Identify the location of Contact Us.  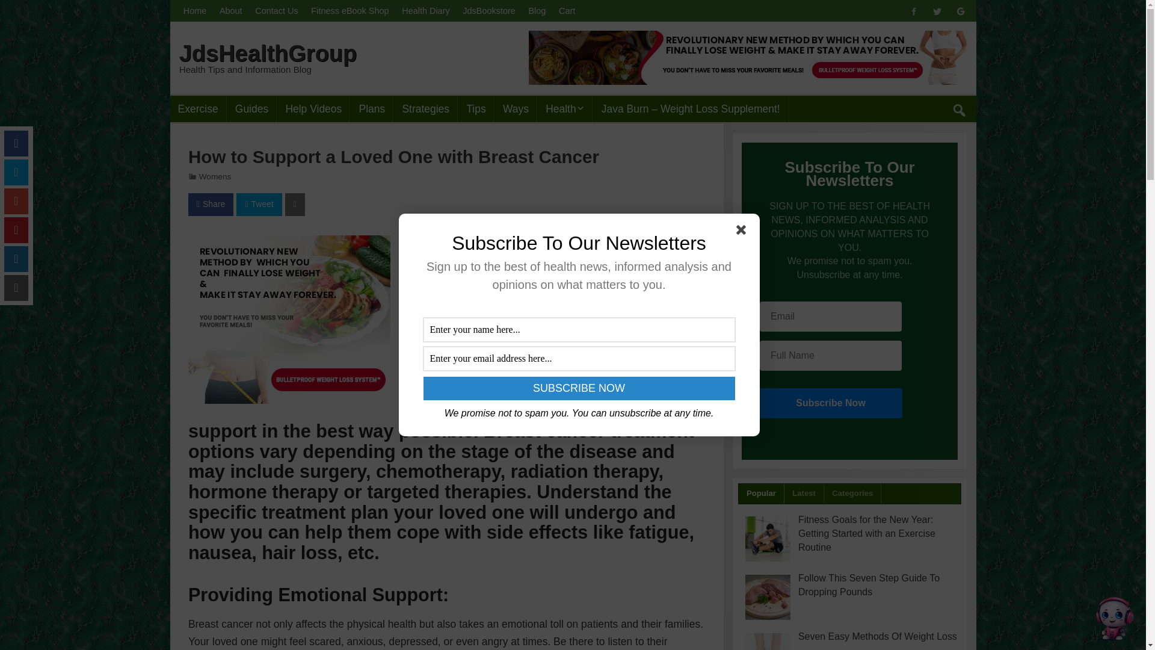
(276, 11).